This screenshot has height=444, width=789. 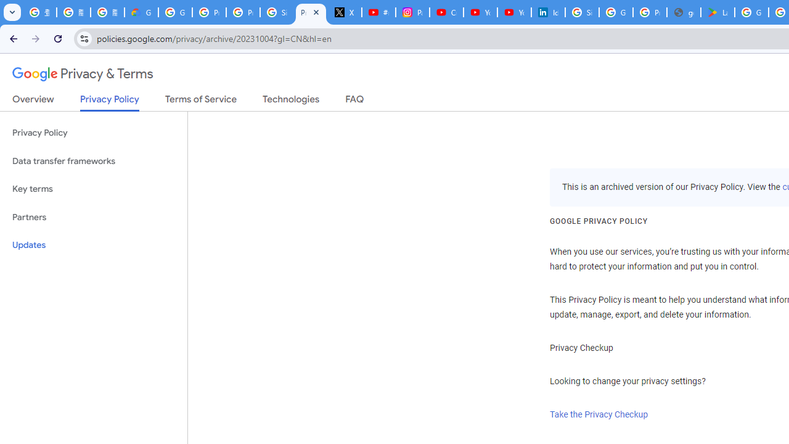 What do you see at coordinates (599, 414) in the screenshot?
I see `Take the Privacy Checkup` at bounding box center [599, 414].